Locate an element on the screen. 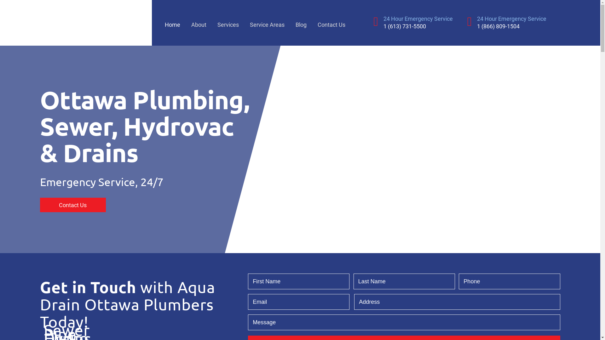  About is located at coordinates (204, 23).